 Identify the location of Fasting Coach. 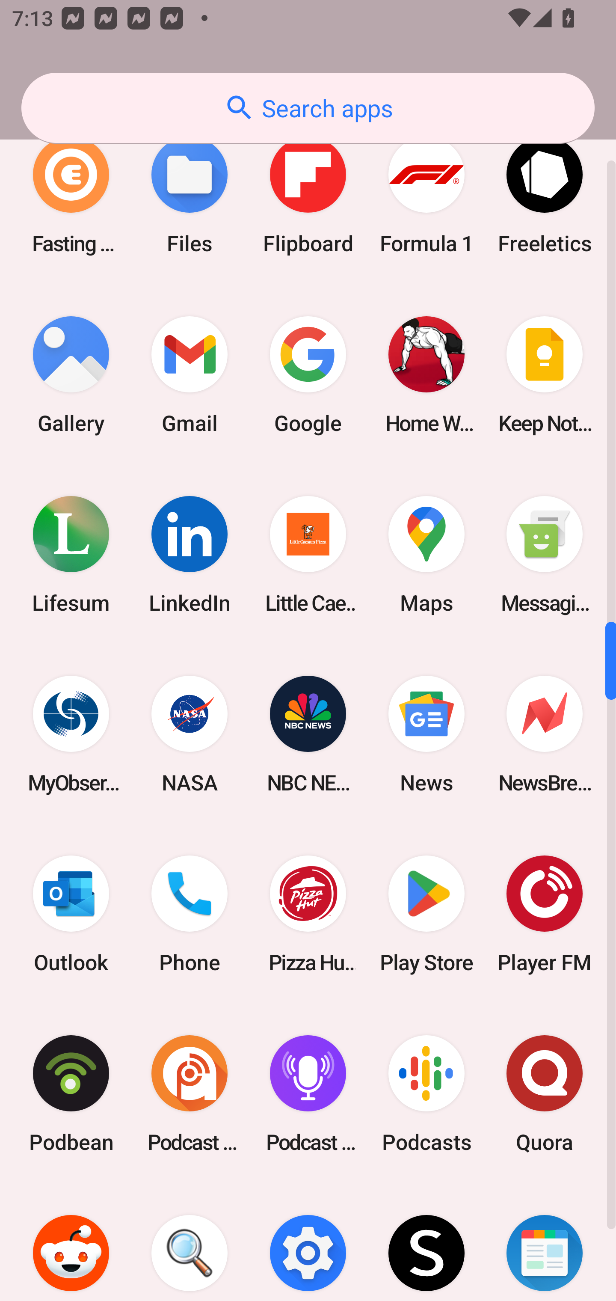
(71, 195).